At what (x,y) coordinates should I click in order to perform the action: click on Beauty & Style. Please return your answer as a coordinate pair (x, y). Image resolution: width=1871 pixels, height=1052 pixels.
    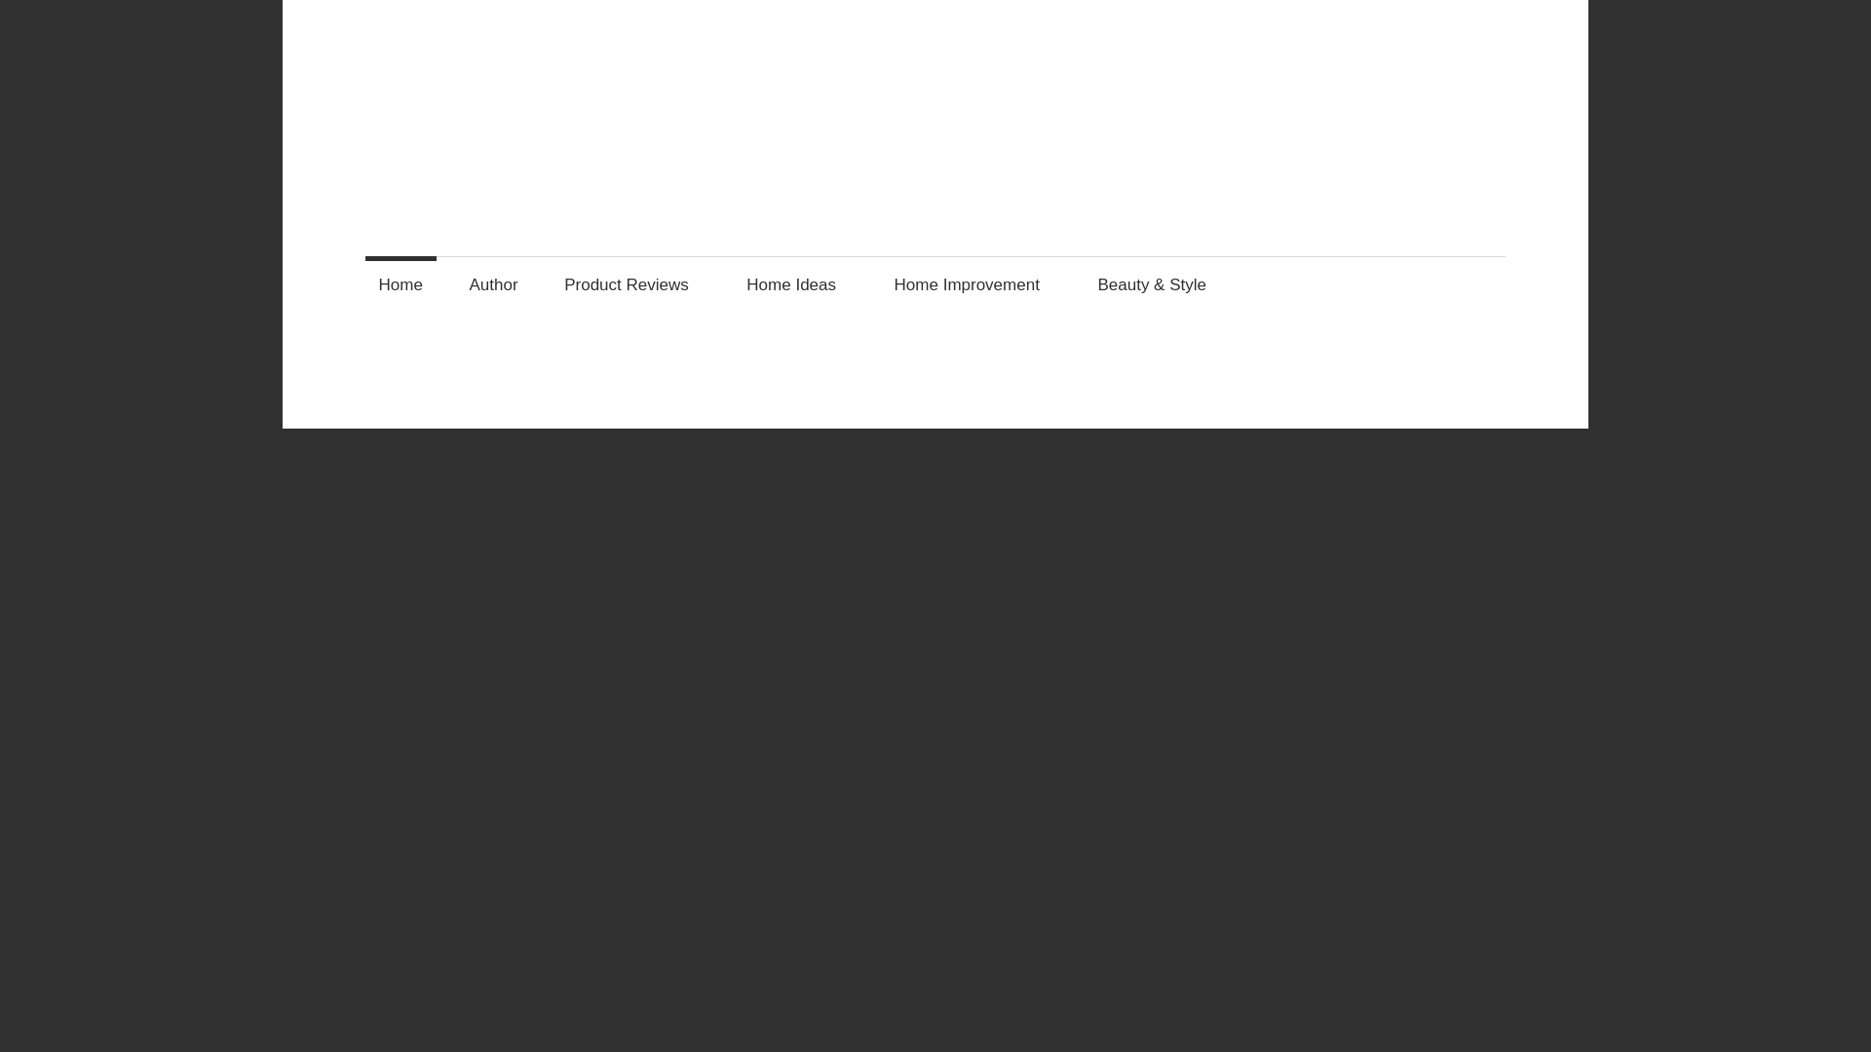
    Looking at the image, I should click on (1158, 284).